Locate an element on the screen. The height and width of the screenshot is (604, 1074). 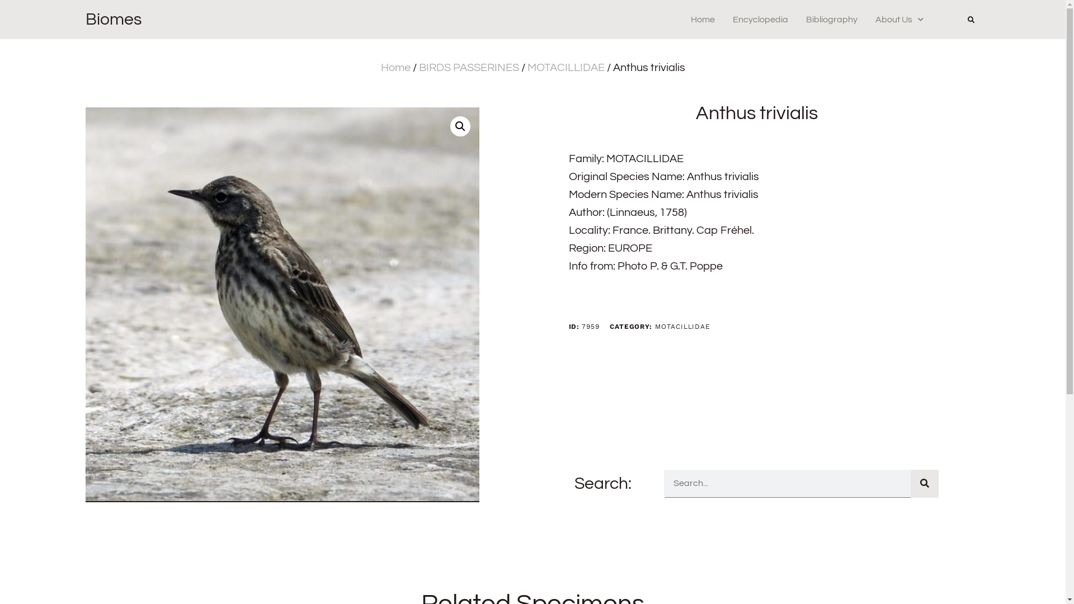
BIRDS PASSERINES is located at coordinates (469, 68).